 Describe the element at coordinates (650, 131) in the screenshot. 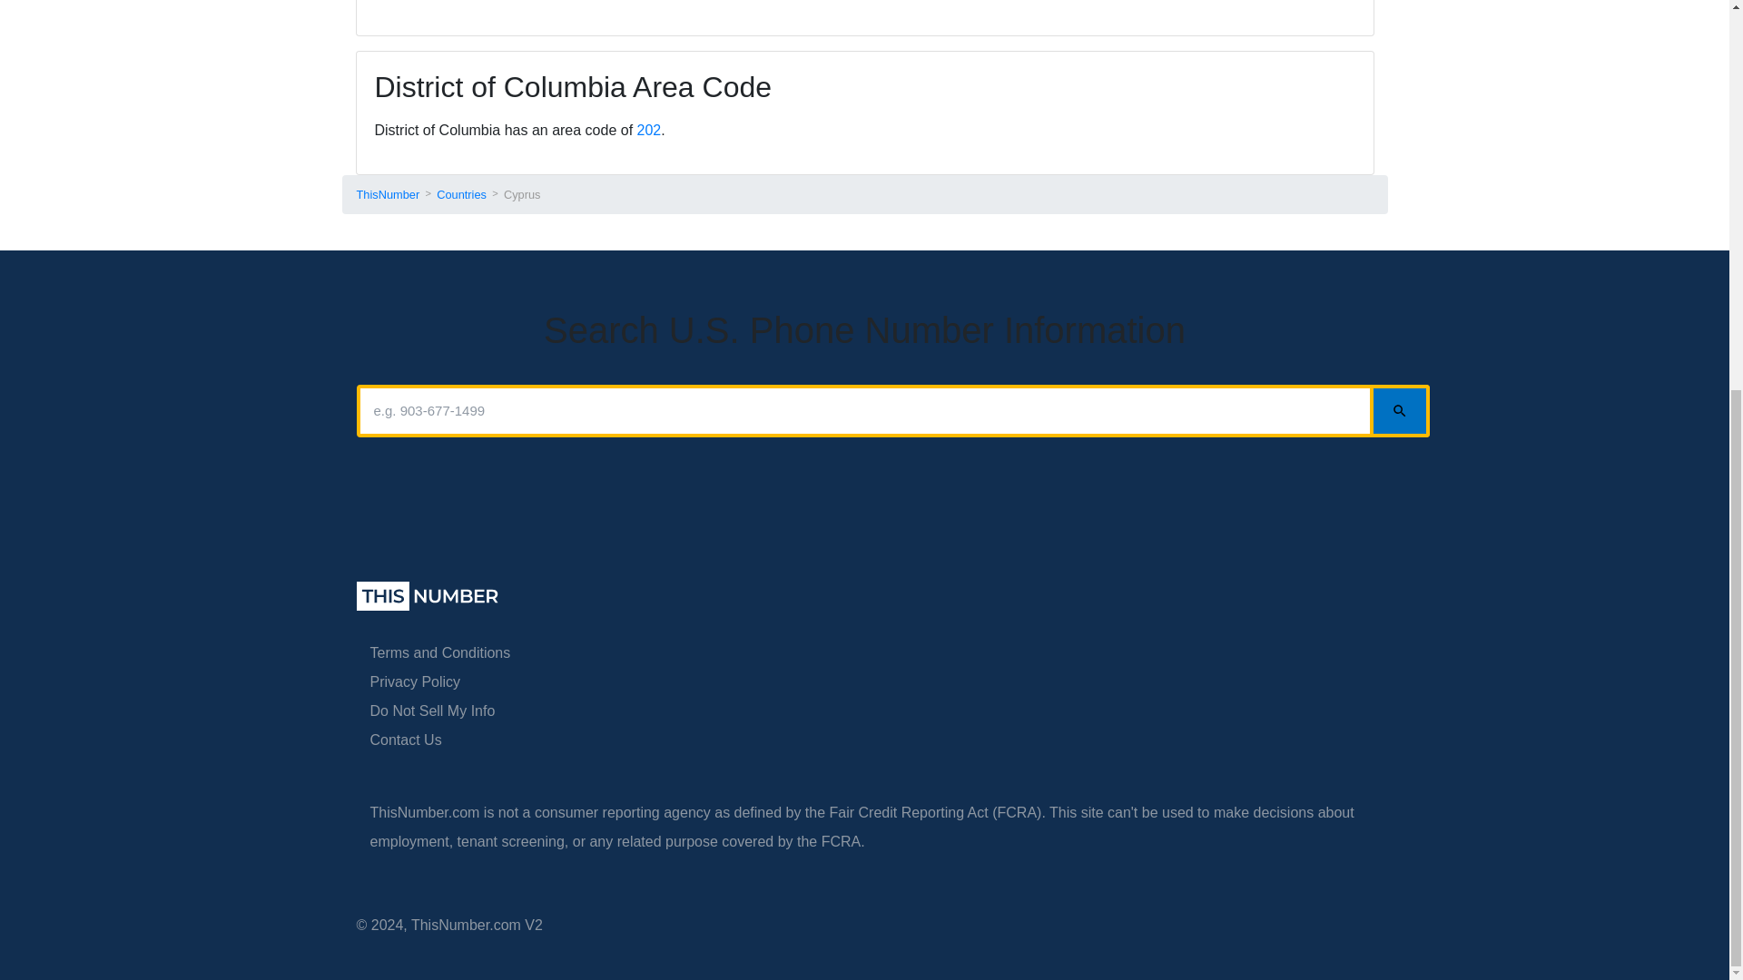

I see `202` at that location.